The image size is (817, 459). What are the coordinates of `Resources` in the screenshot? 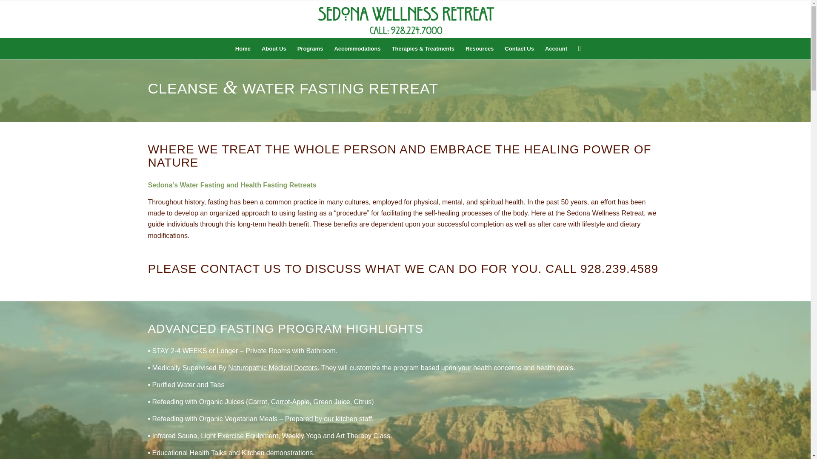 It's located at (479, 48).